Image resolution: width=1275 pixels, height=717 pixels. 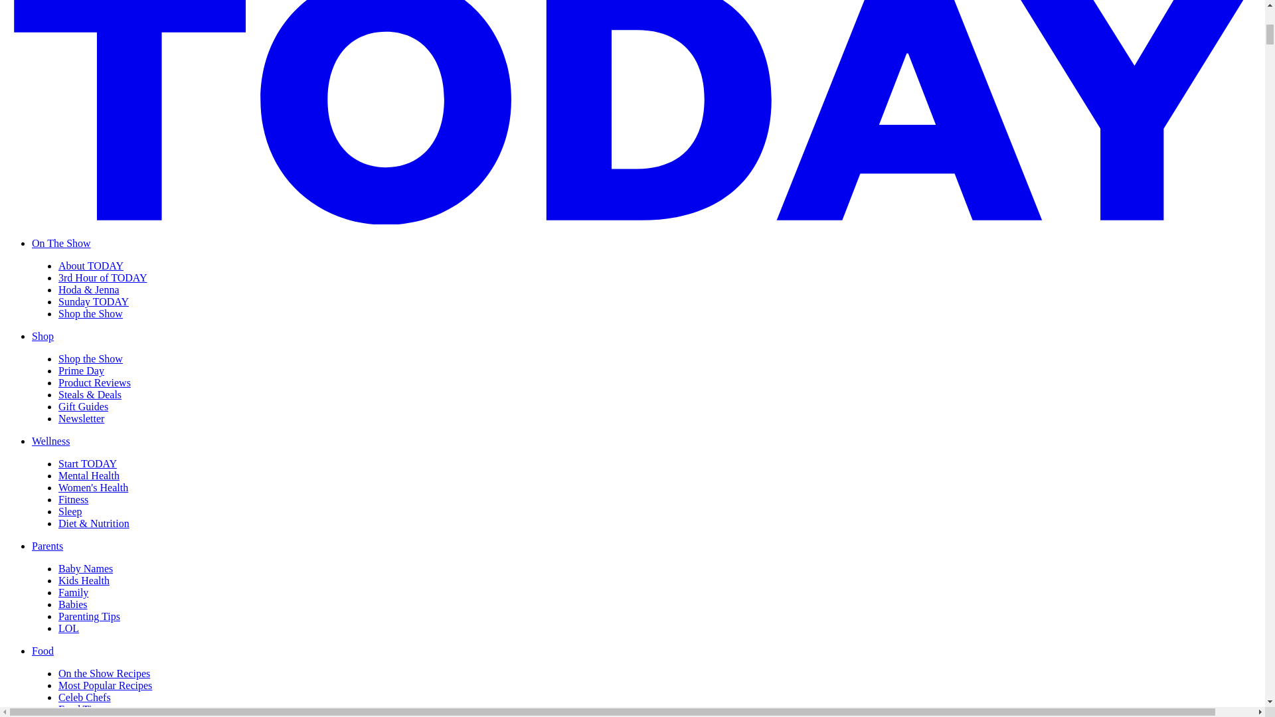 What do you see at coordinates (42, 336) in the screenshot?
I see `Shop` at bounding box center [42, 336].